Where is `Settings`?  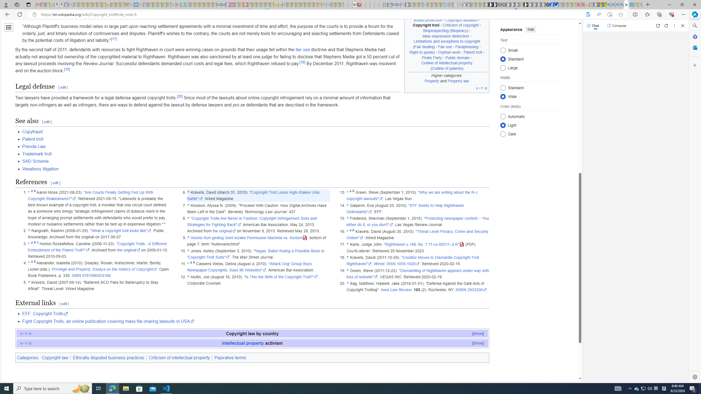 Settings is located at coordinates (694, 377).